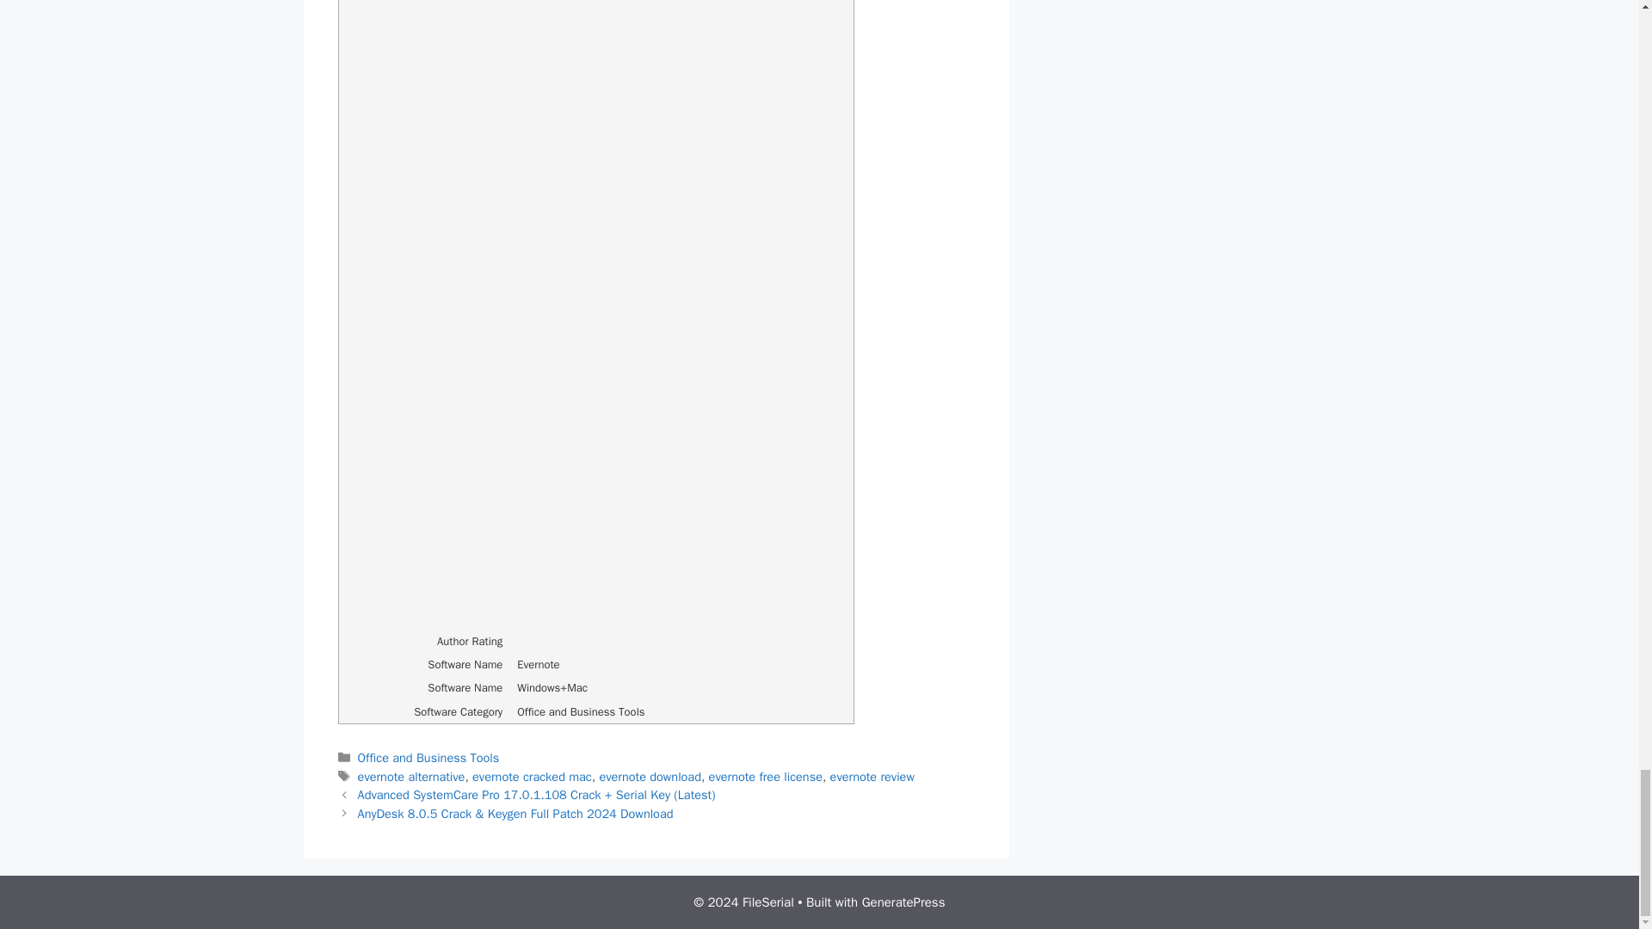 The height and width of the screenshot is (929, 1652). What do you see at coordinates (872, 776) in the screenshot?
I see `evernote review` at bounding box center [872, 776].